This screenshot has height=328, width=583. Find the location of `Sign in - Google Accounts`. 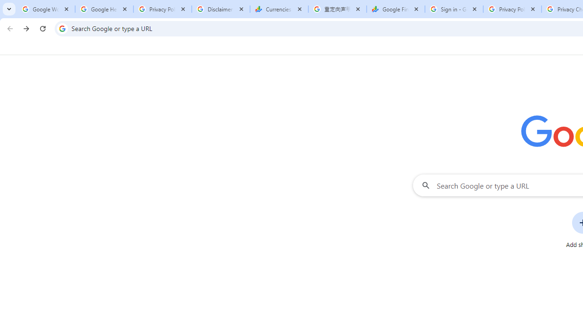

Sign in - Google Accounts is located at coordinates (454, 9).